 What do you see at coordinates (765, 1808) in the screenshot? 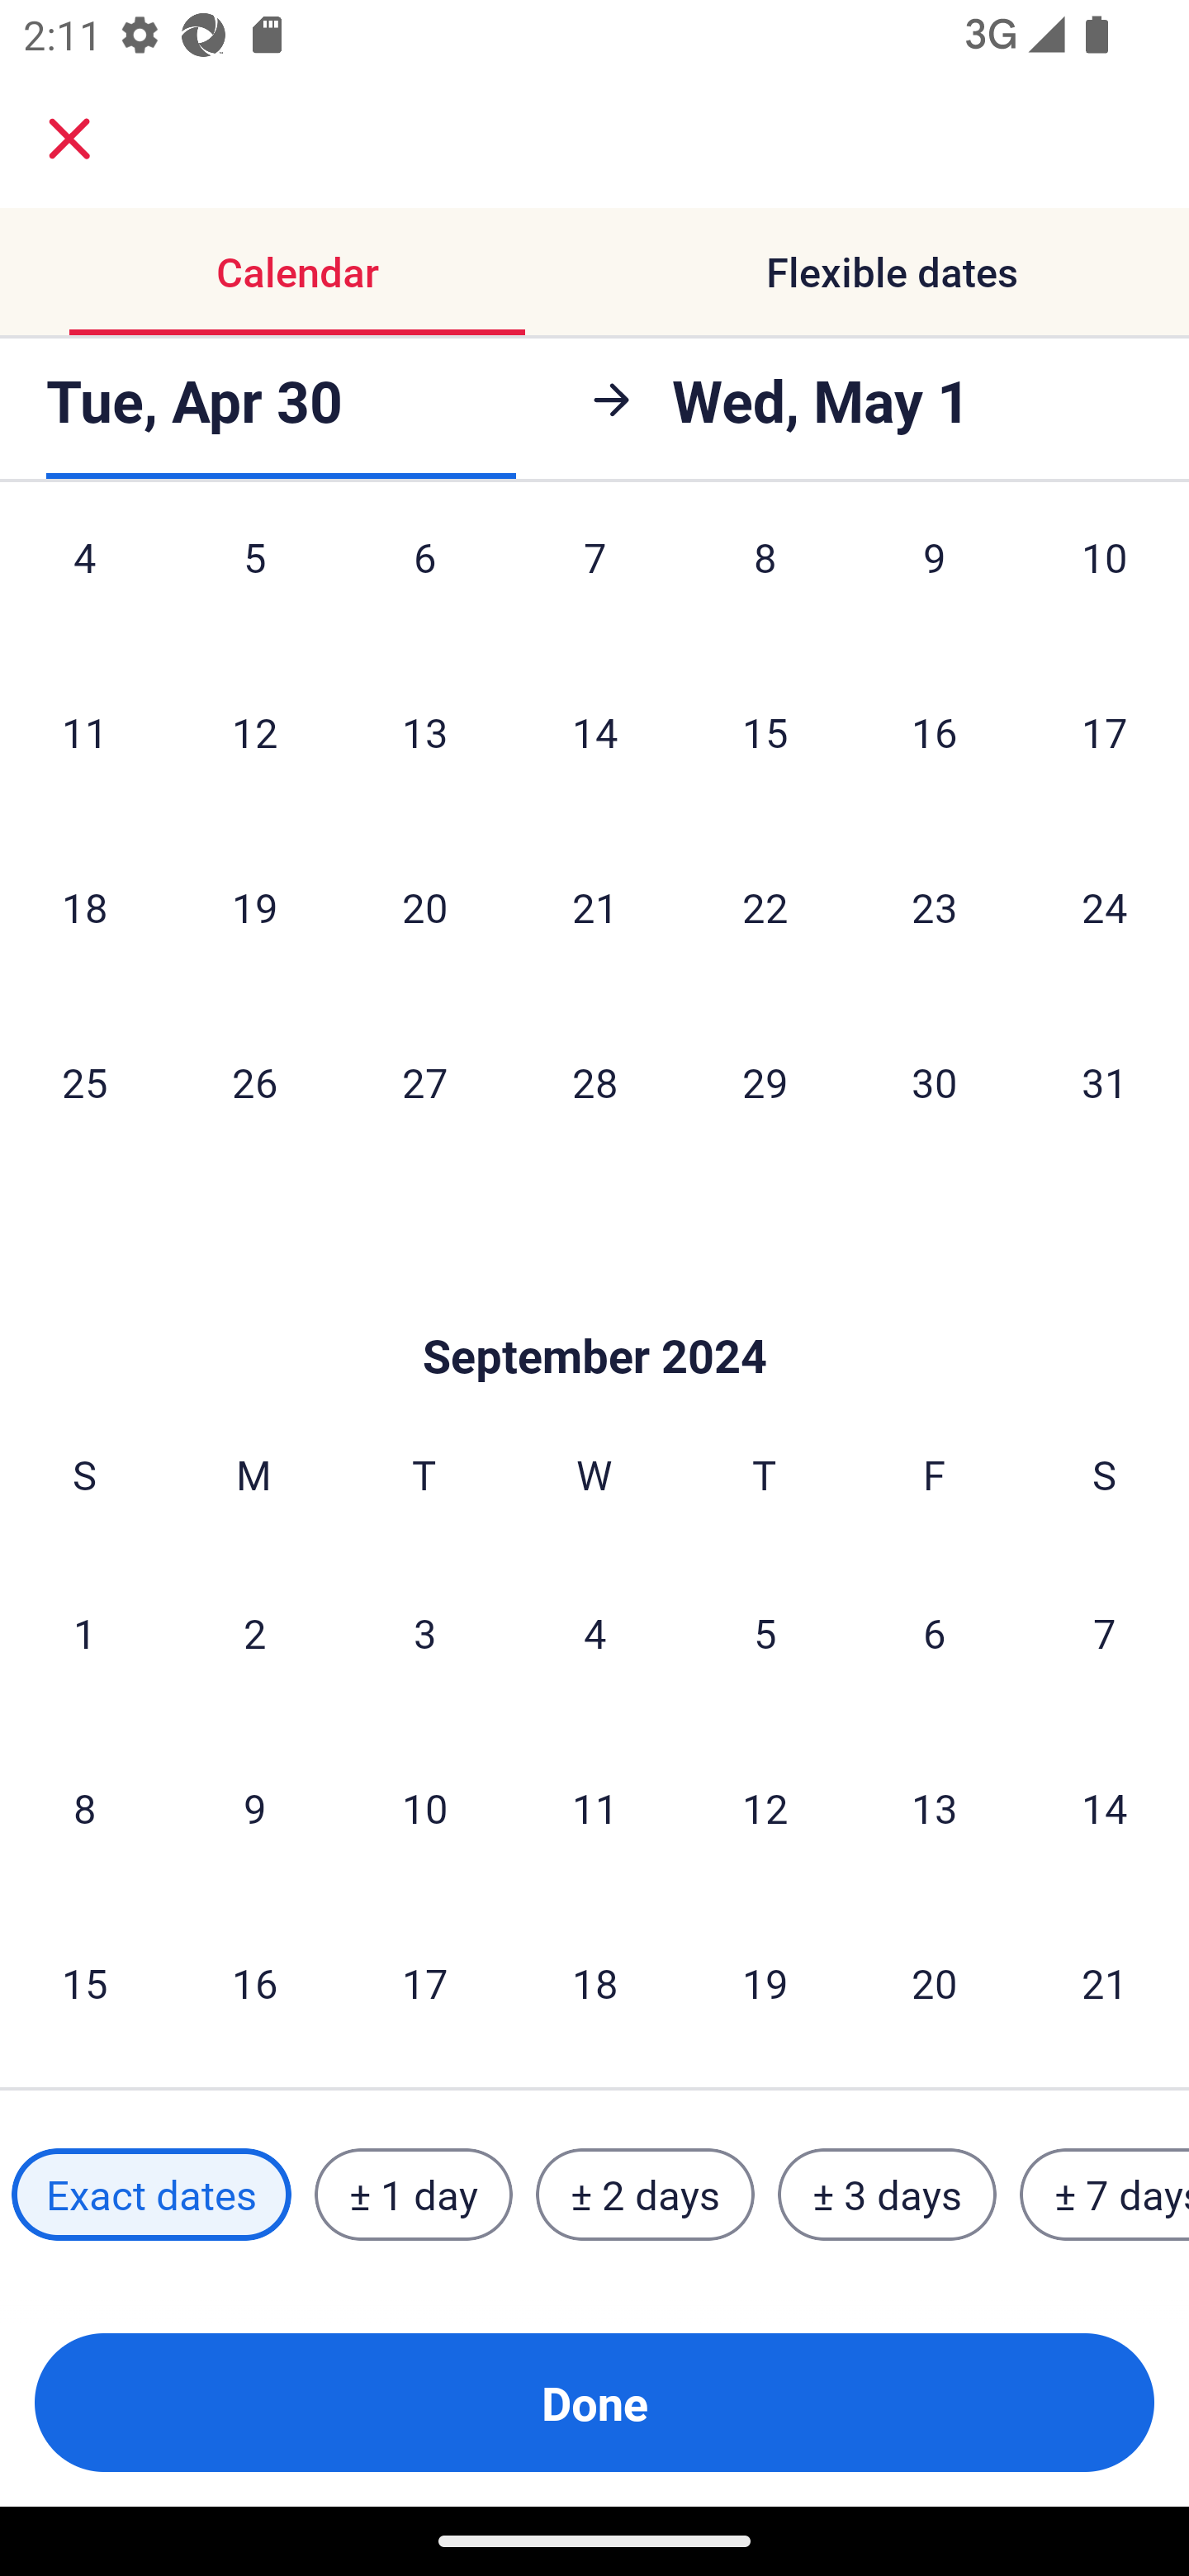
I see `12 Thursday, September 12, 2024` at bounding box center [765, 1808].